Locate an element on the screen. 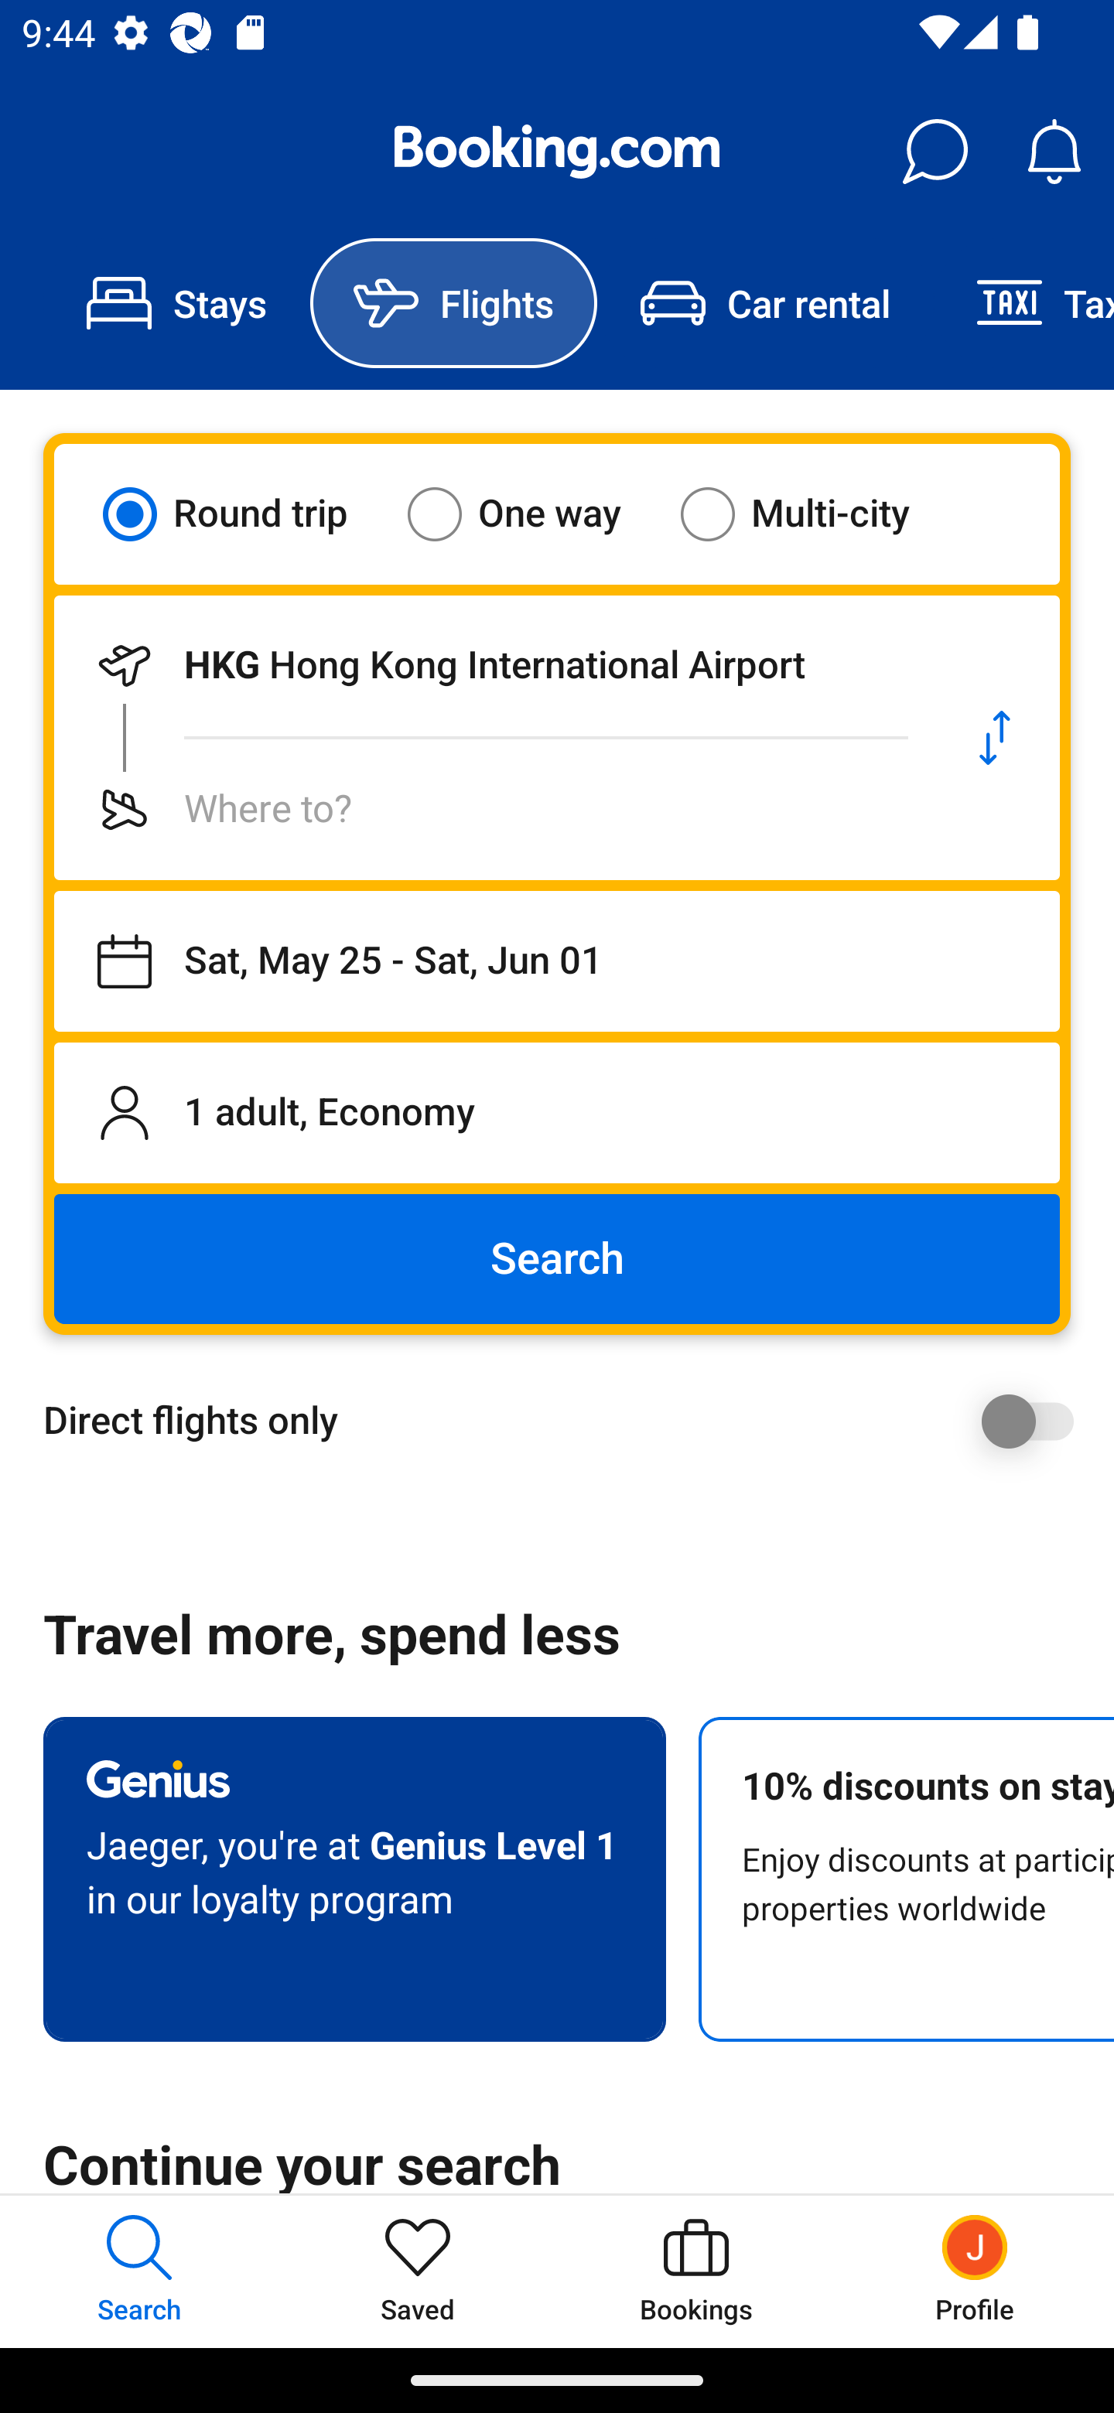 This screenshot has height=2413, width=1114. Profile is located at coordinates (975, 2271).